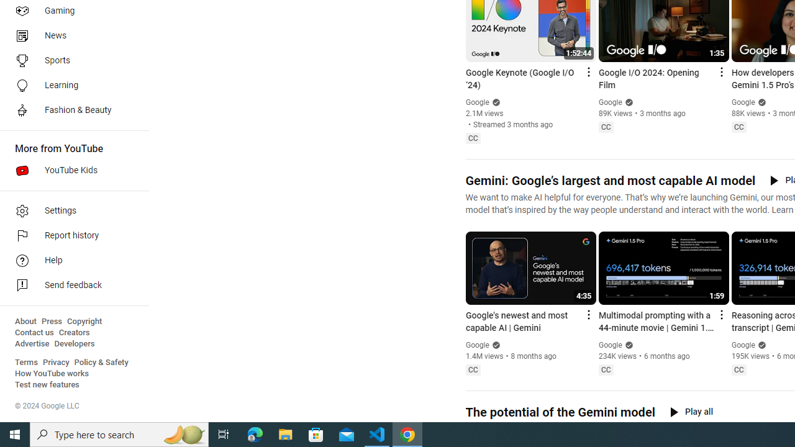  I want to click on Fashion & Beauty, so click(71, 111).